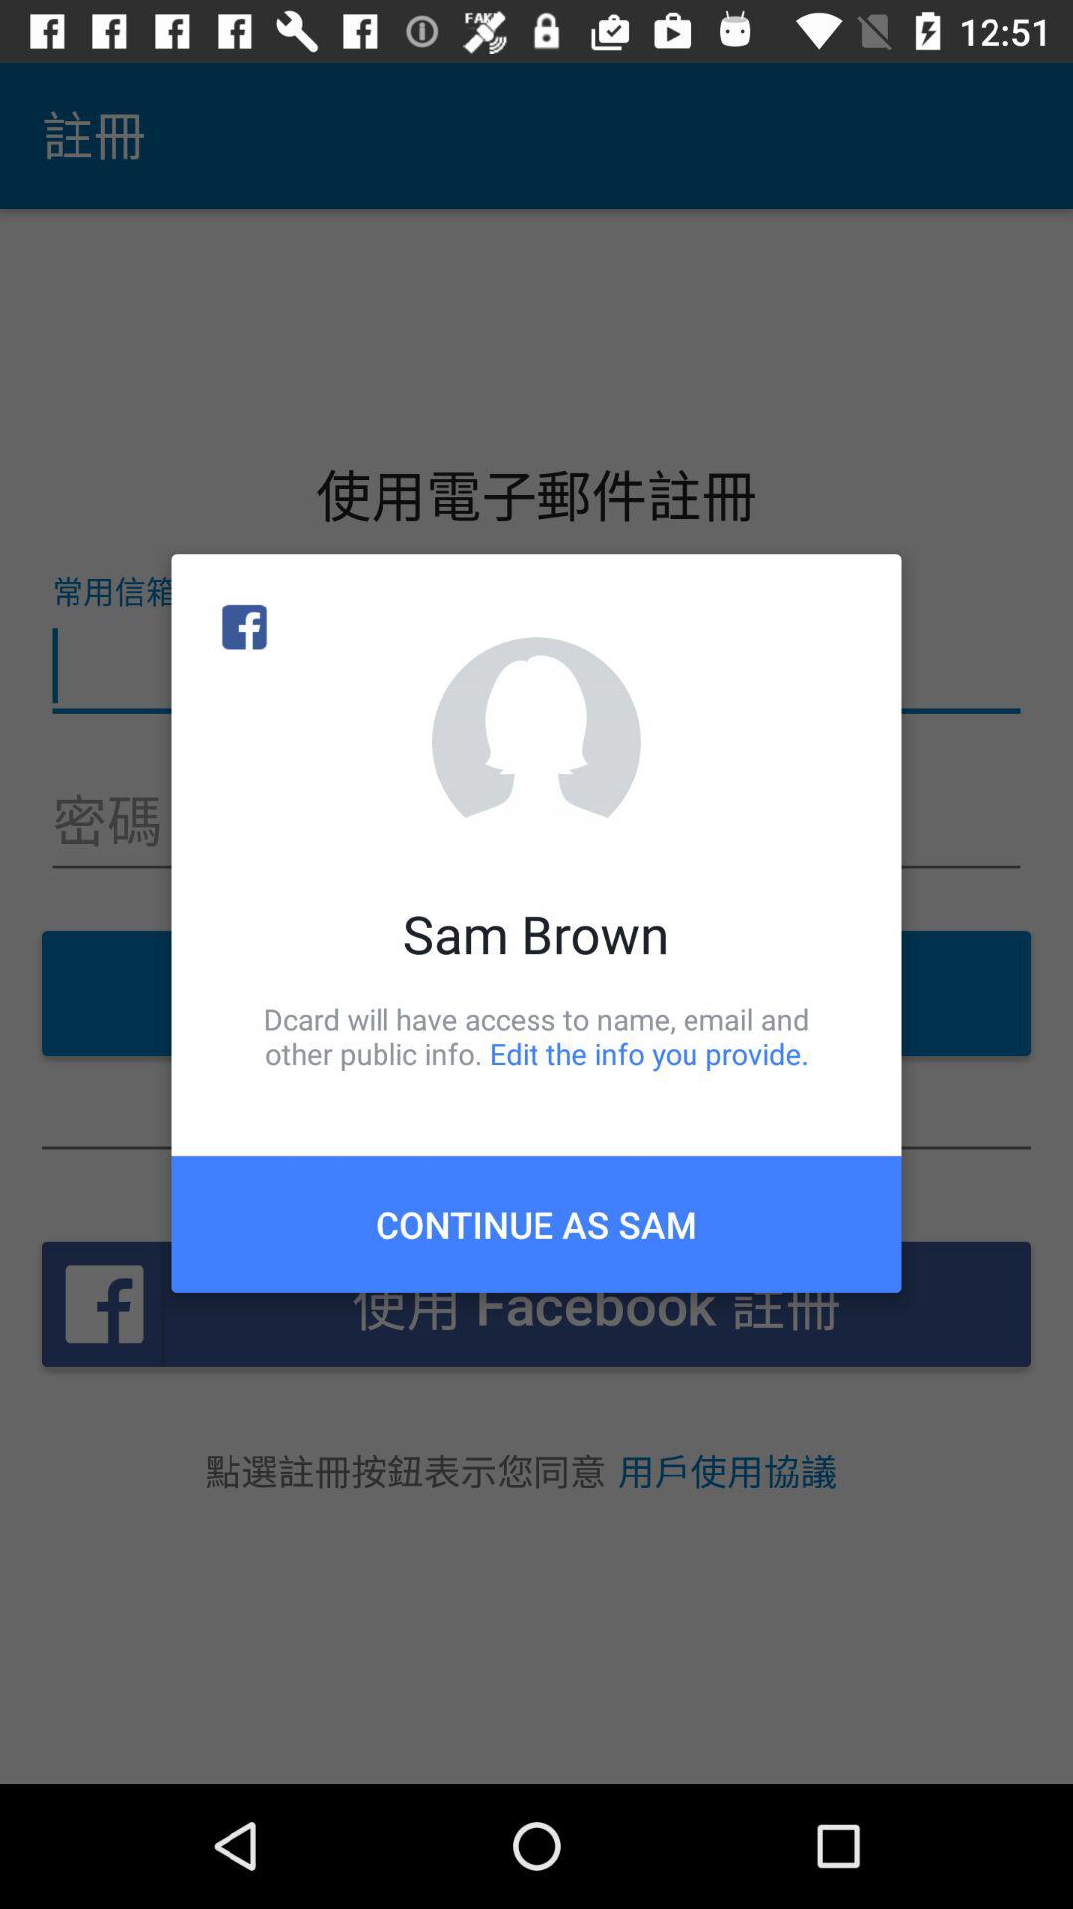 This screenshot has width=1073, height=1909. What do you see at coordinates (536, 1036) in the screenshot?
I see `choose icon below sam brown` at bounding box center [536, 1036].